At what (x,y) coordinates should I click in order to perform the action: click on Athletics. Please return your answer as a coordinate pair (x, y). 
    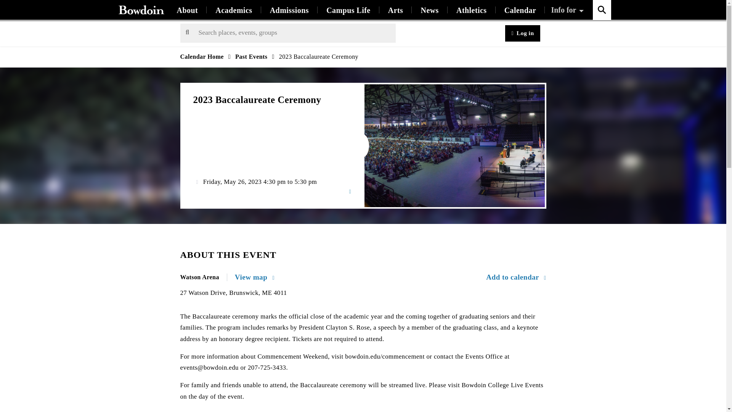
    Looking at the image, I should click on (471, 10).